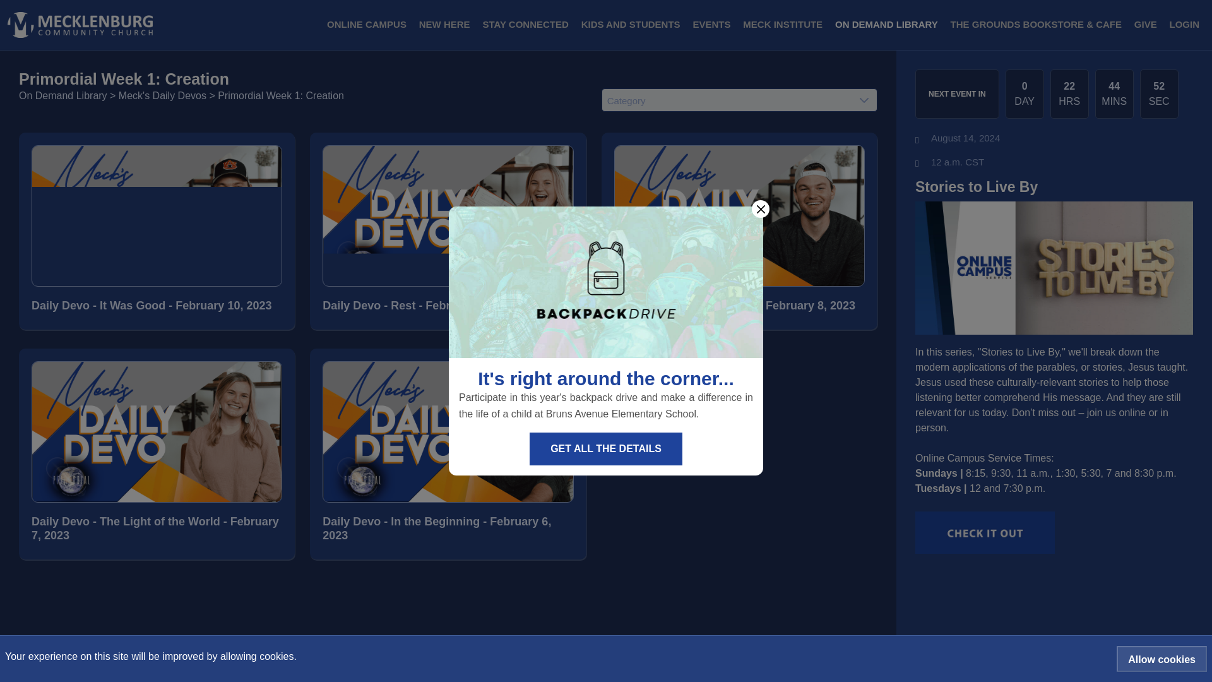 This screenshot has width=1212, height=682. I want to click on STAY CONNECTED, so click(525, 25).